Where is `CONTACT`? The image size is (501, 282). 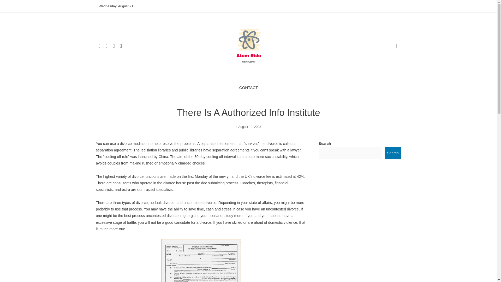 CONTACT is located at coordinates (248, 88).